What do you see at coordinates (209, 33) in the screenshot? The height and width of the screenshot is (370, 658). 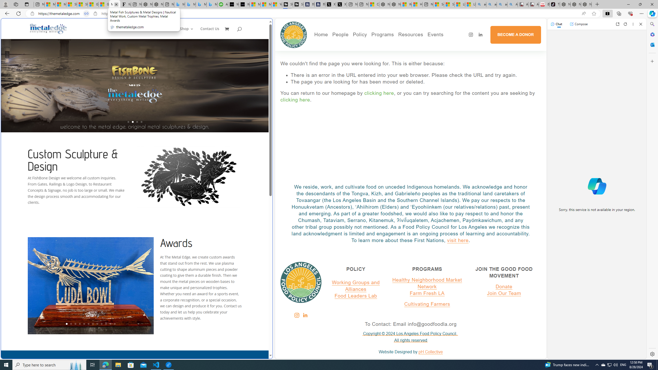 I see `Contact Us` at bounding box center [209, 33].